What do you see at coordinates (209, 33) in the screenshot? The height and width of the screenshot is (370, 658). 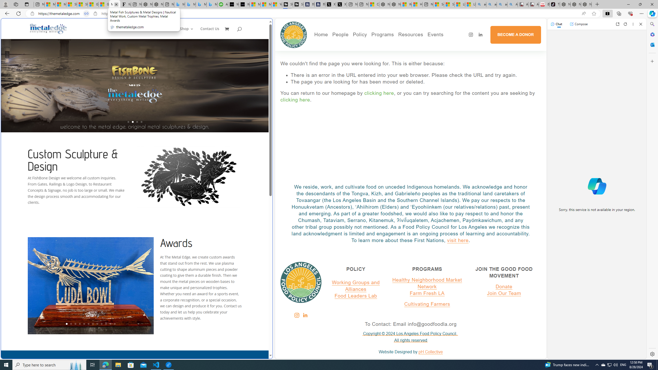 I see `Contact Us` at bounding box center [209, 33].